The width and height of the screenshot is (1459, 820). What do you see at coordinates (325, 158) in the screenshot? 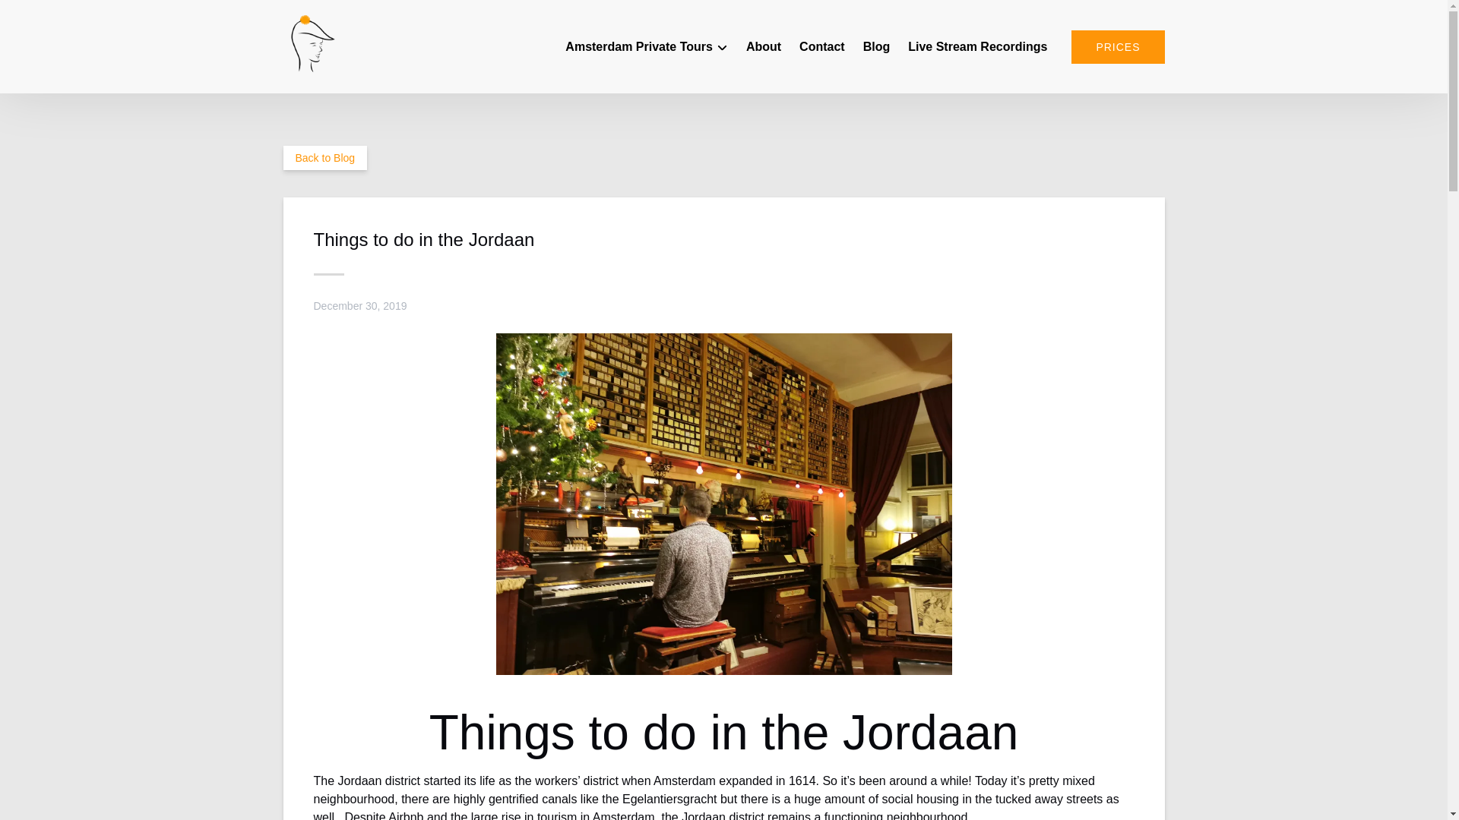
I see `Click here to return to Blog` at bounding box center [325, 158].